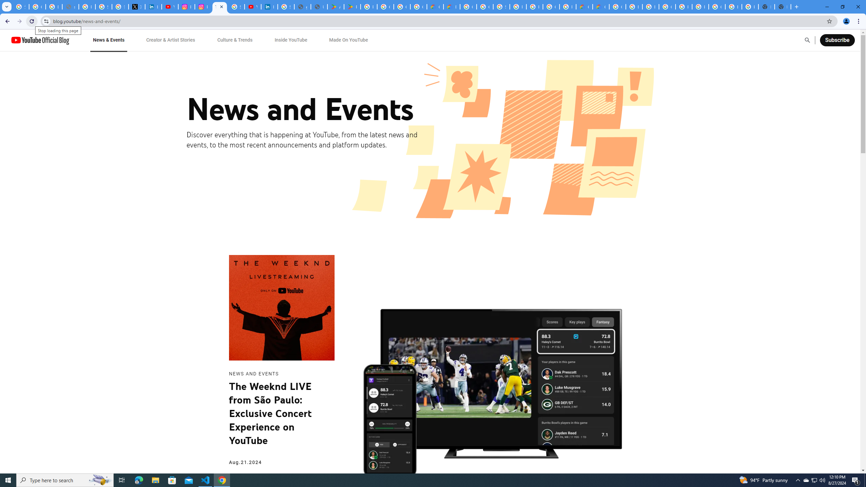 The height and width of the screenshot is (487, 866). What do you see at coordinates (87, 7) in the screenshot?
I see `Privacy Help Center - Policies Help` at bounding box center [87, 7].